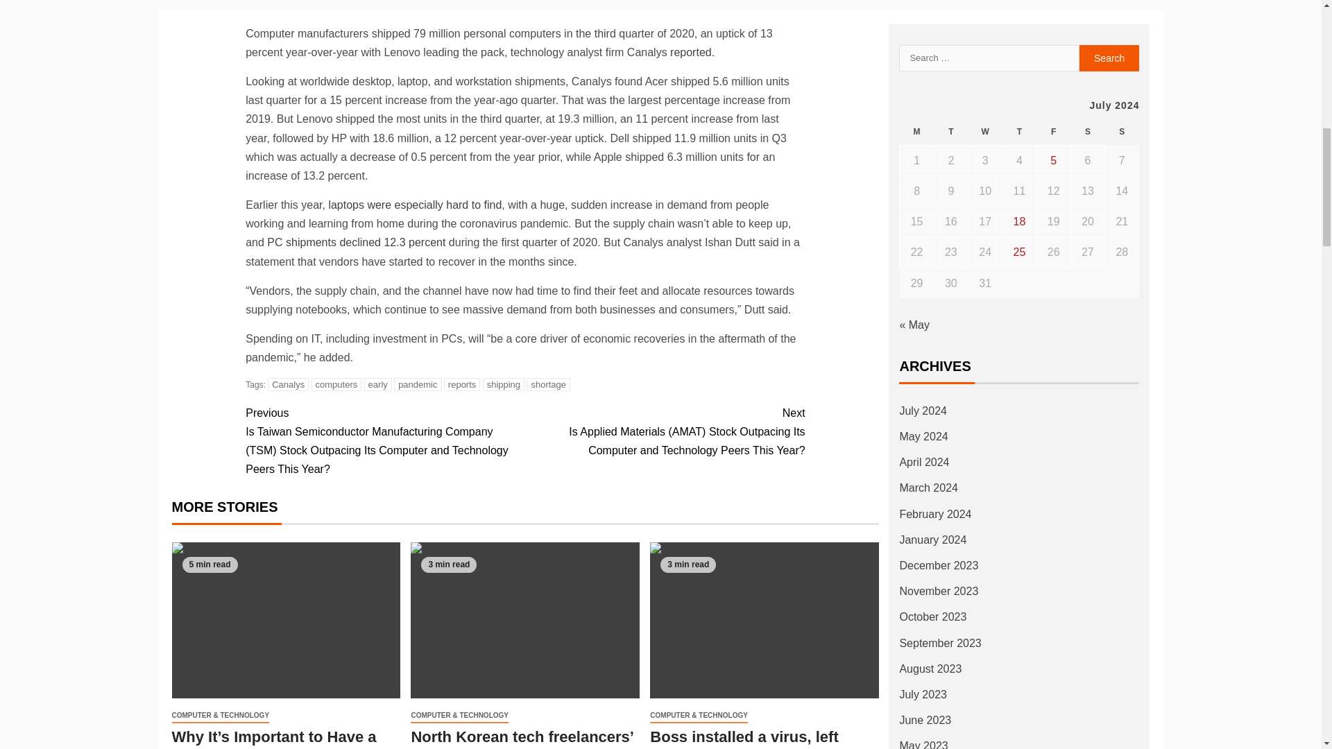 Image resolution: width=1332 pixels, height=749 pixels. What do you see at coordinates (985, 132) in the screenshot?
I see `Wednesday` at bounding box center [985, 132].